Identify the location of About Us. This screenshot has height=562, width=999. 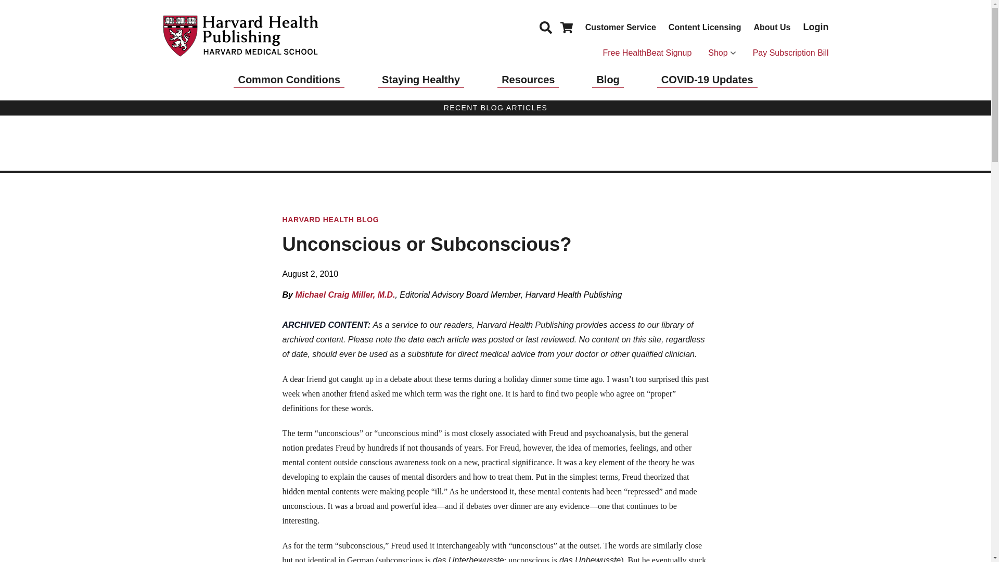
(771, 27).